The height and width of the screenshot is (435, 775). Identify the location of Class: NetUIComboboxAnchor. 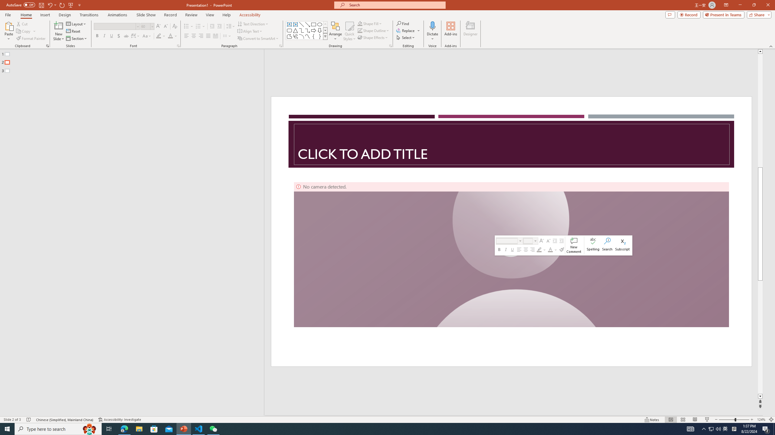
(531, 241).